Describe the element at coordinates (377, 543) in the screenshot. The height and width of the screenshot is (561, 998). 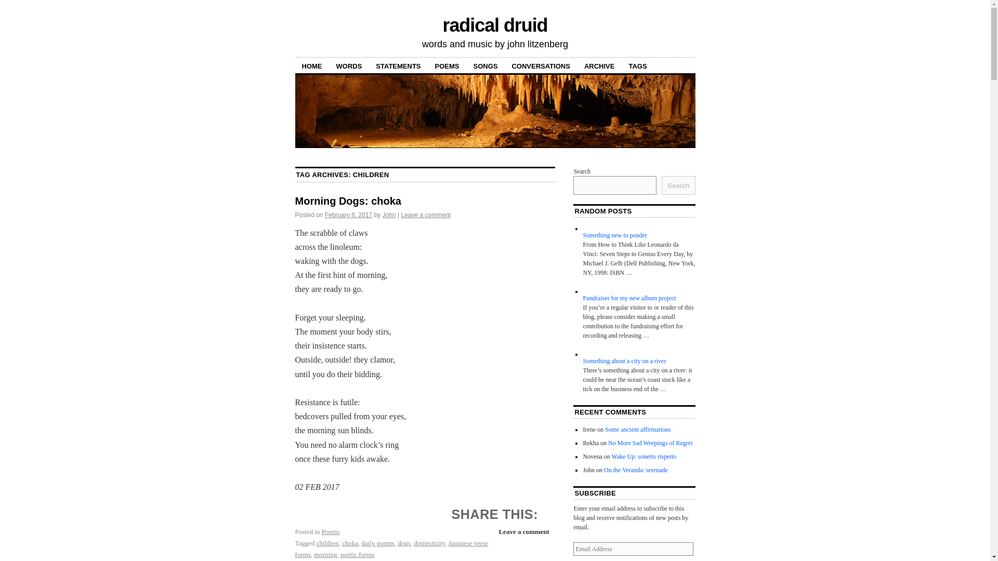
I see `daily poems` at that location.